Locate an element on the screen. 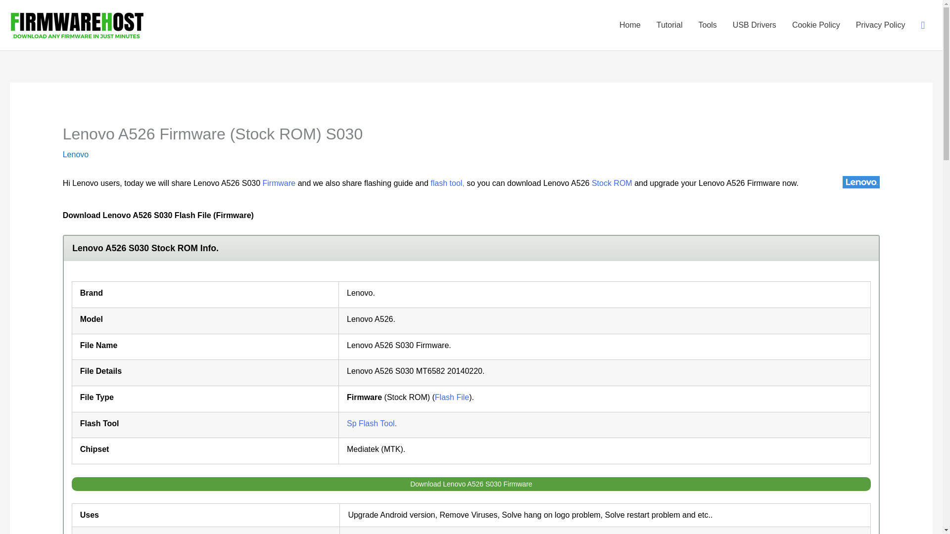  Flash File is located at coordinates (452, 397).